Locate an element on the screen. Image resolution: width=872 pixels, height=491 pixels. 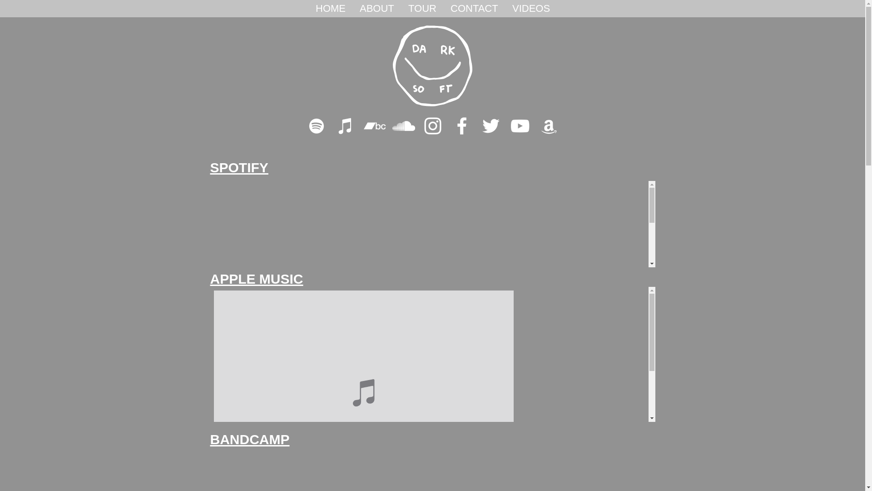
APPLE MUSIC is located at coordinates (256, 279).